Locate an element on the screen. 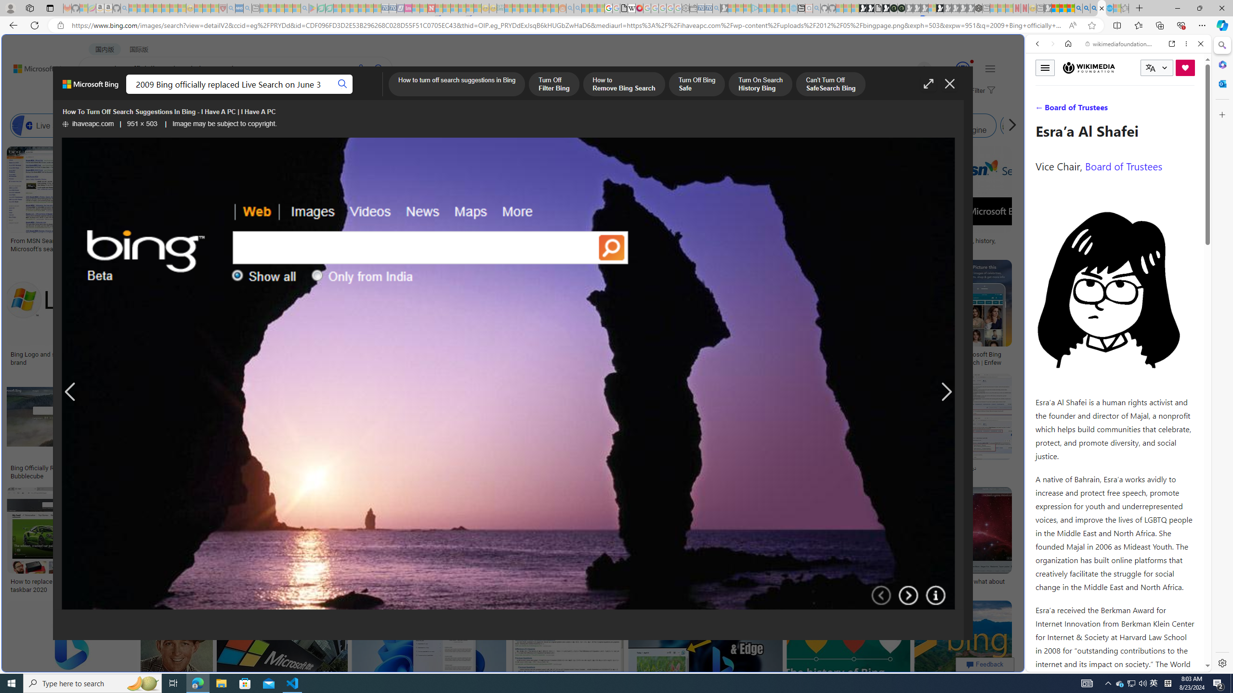 This screenshot has height=693, width=1233. Wikimedia Foundation is located at coordinates (1089, 67).